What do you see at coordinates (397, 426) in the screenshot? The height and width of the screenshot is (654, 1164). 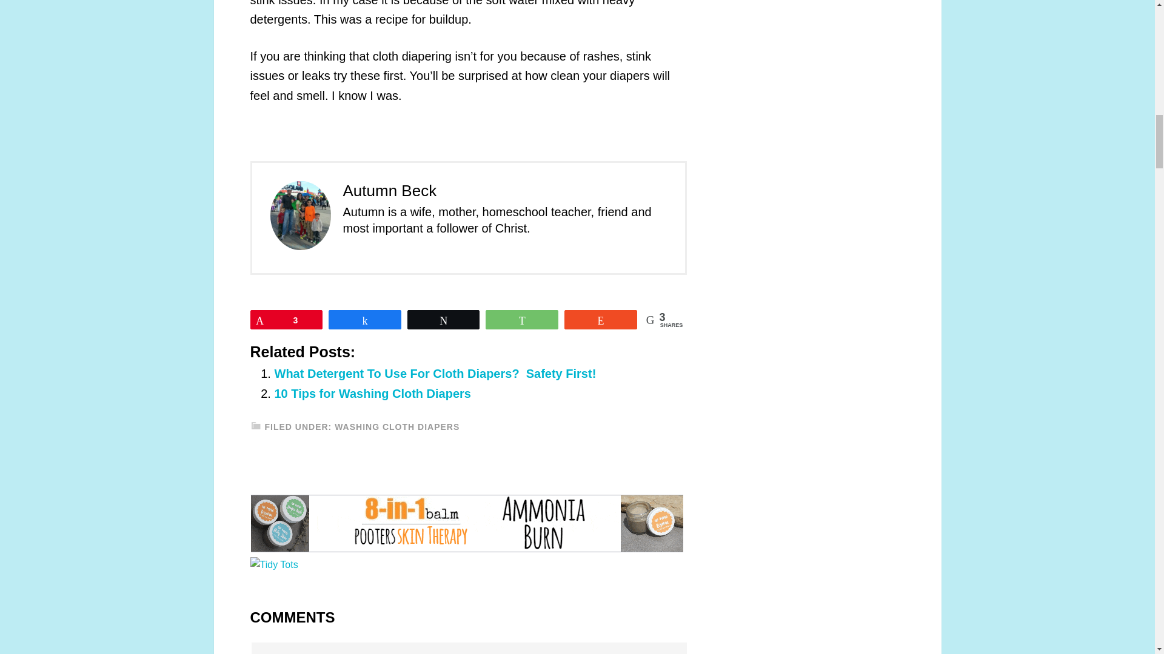 I see `WASHING CLOTH DIAPERS` at bounding box center [397, 426].